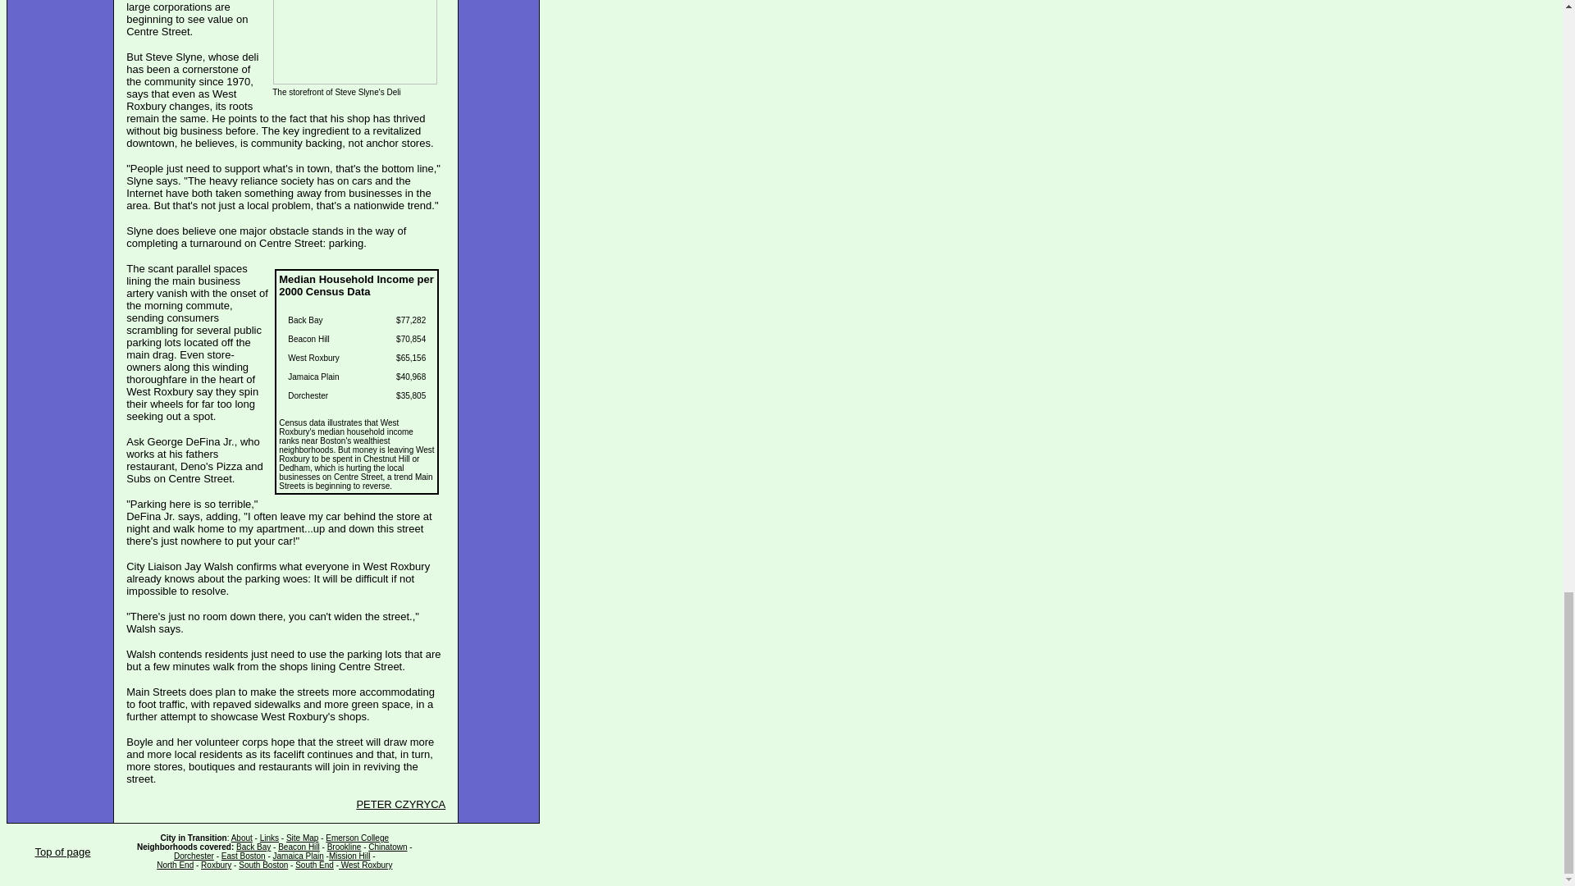  Describe the element at coordinates (400, 804) in the screenshot. I see `PETER CZYRYCA` at that location.